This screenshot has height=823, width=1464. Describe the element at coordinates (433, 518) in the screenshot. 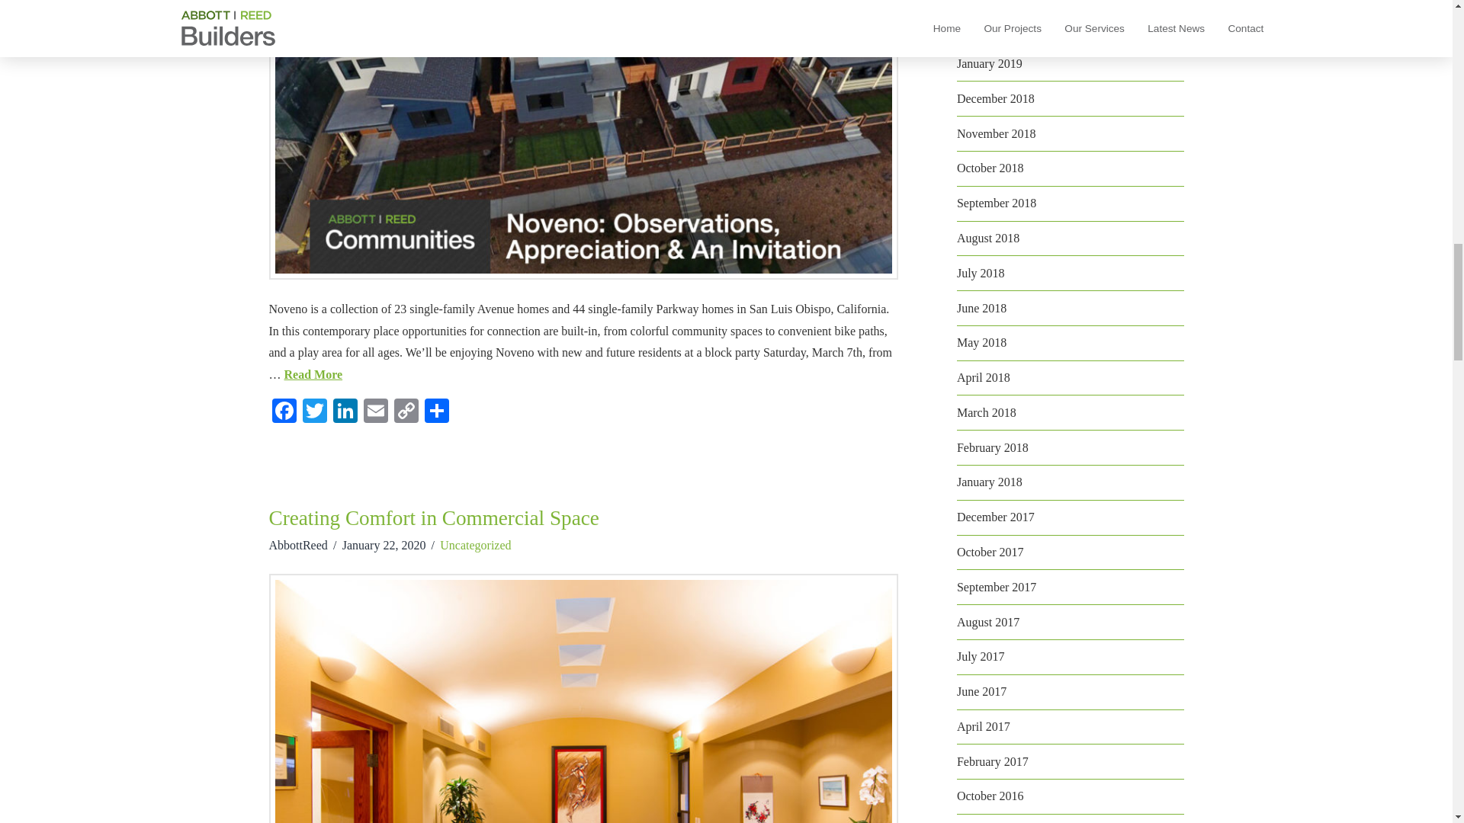

I see `Creating Comfort in Commercial Space` at that location.